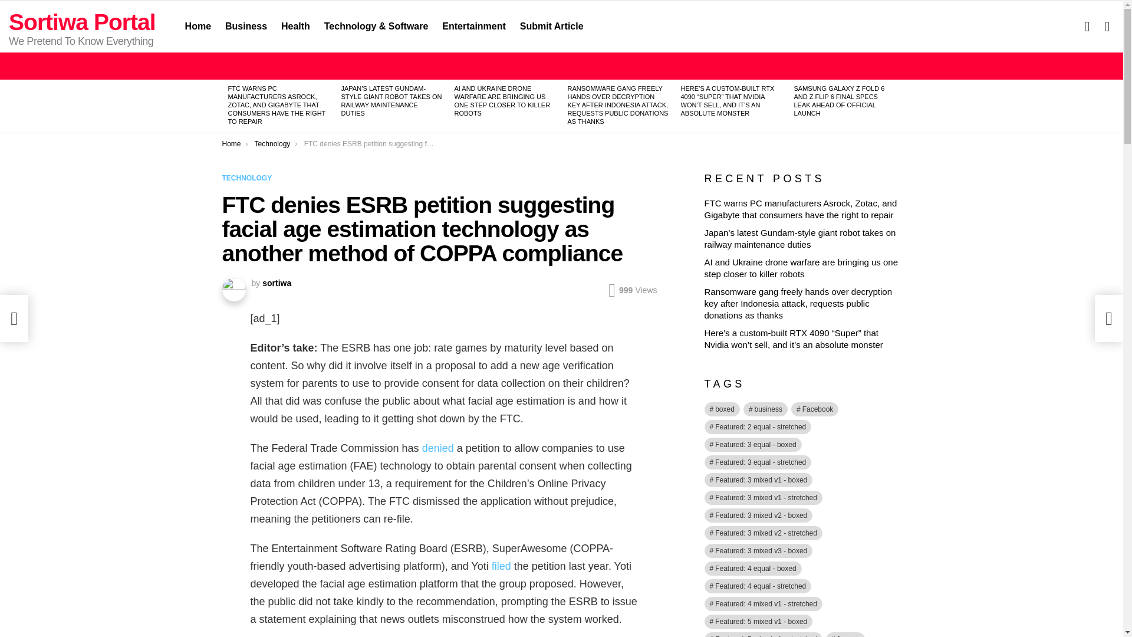 The image size is (1132, 637). I want to click on Business, so click(246, 27).